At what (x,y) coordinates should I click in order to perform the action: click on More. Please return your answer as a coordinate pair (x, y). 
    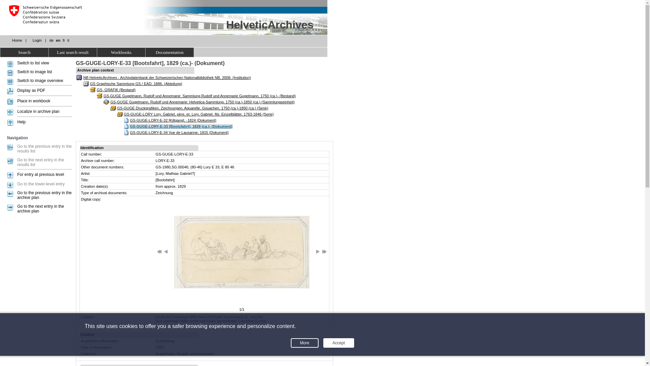
    Looking at the image, I should click on (305, 343).